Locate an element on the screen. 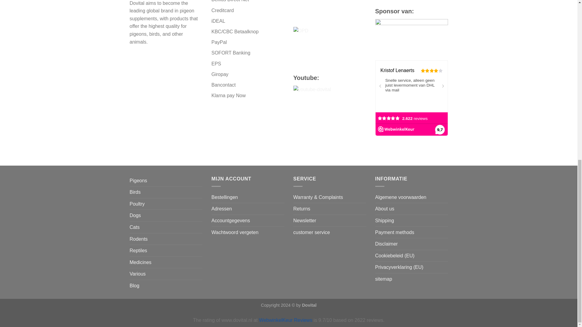 The height and width of the screenshot is (327, 582). Various is located at coordinates (138, 274).